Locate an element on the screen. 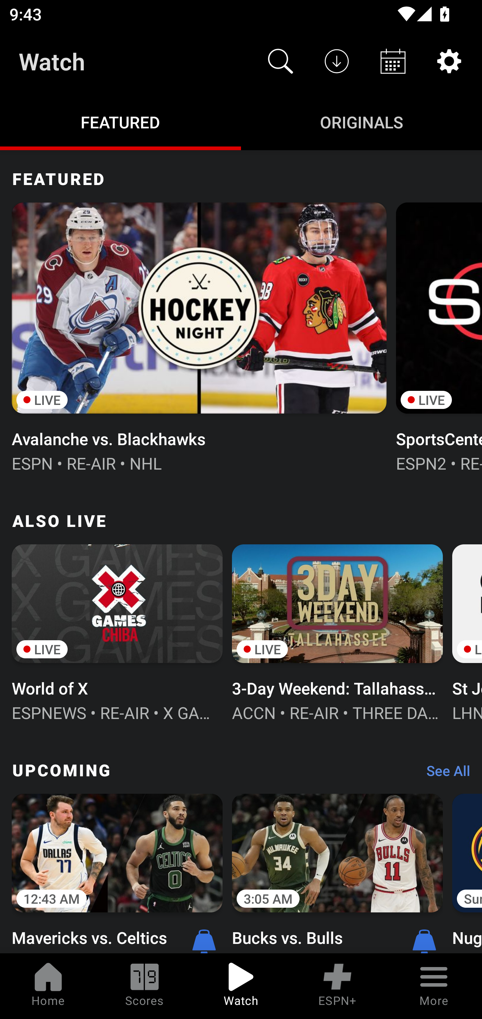  Home is located at coordinates (48, 986).